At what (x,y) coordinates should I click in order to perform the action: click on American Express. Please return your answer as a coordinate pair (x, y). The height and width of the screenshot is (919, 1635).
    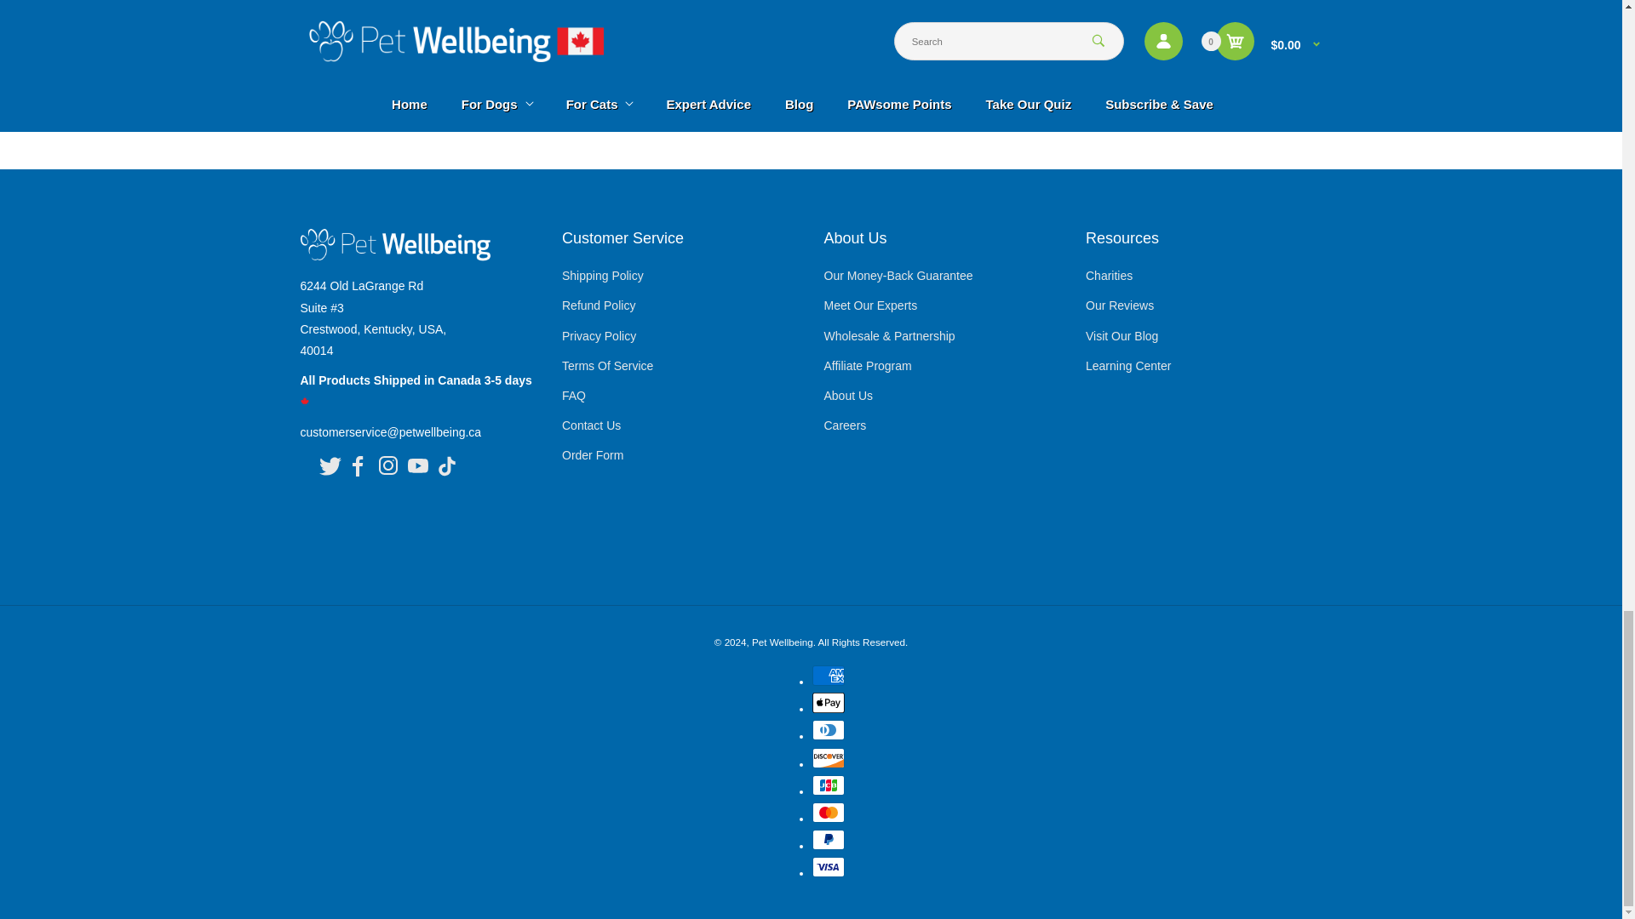
    Looking at the image, I should click on (829, 675).